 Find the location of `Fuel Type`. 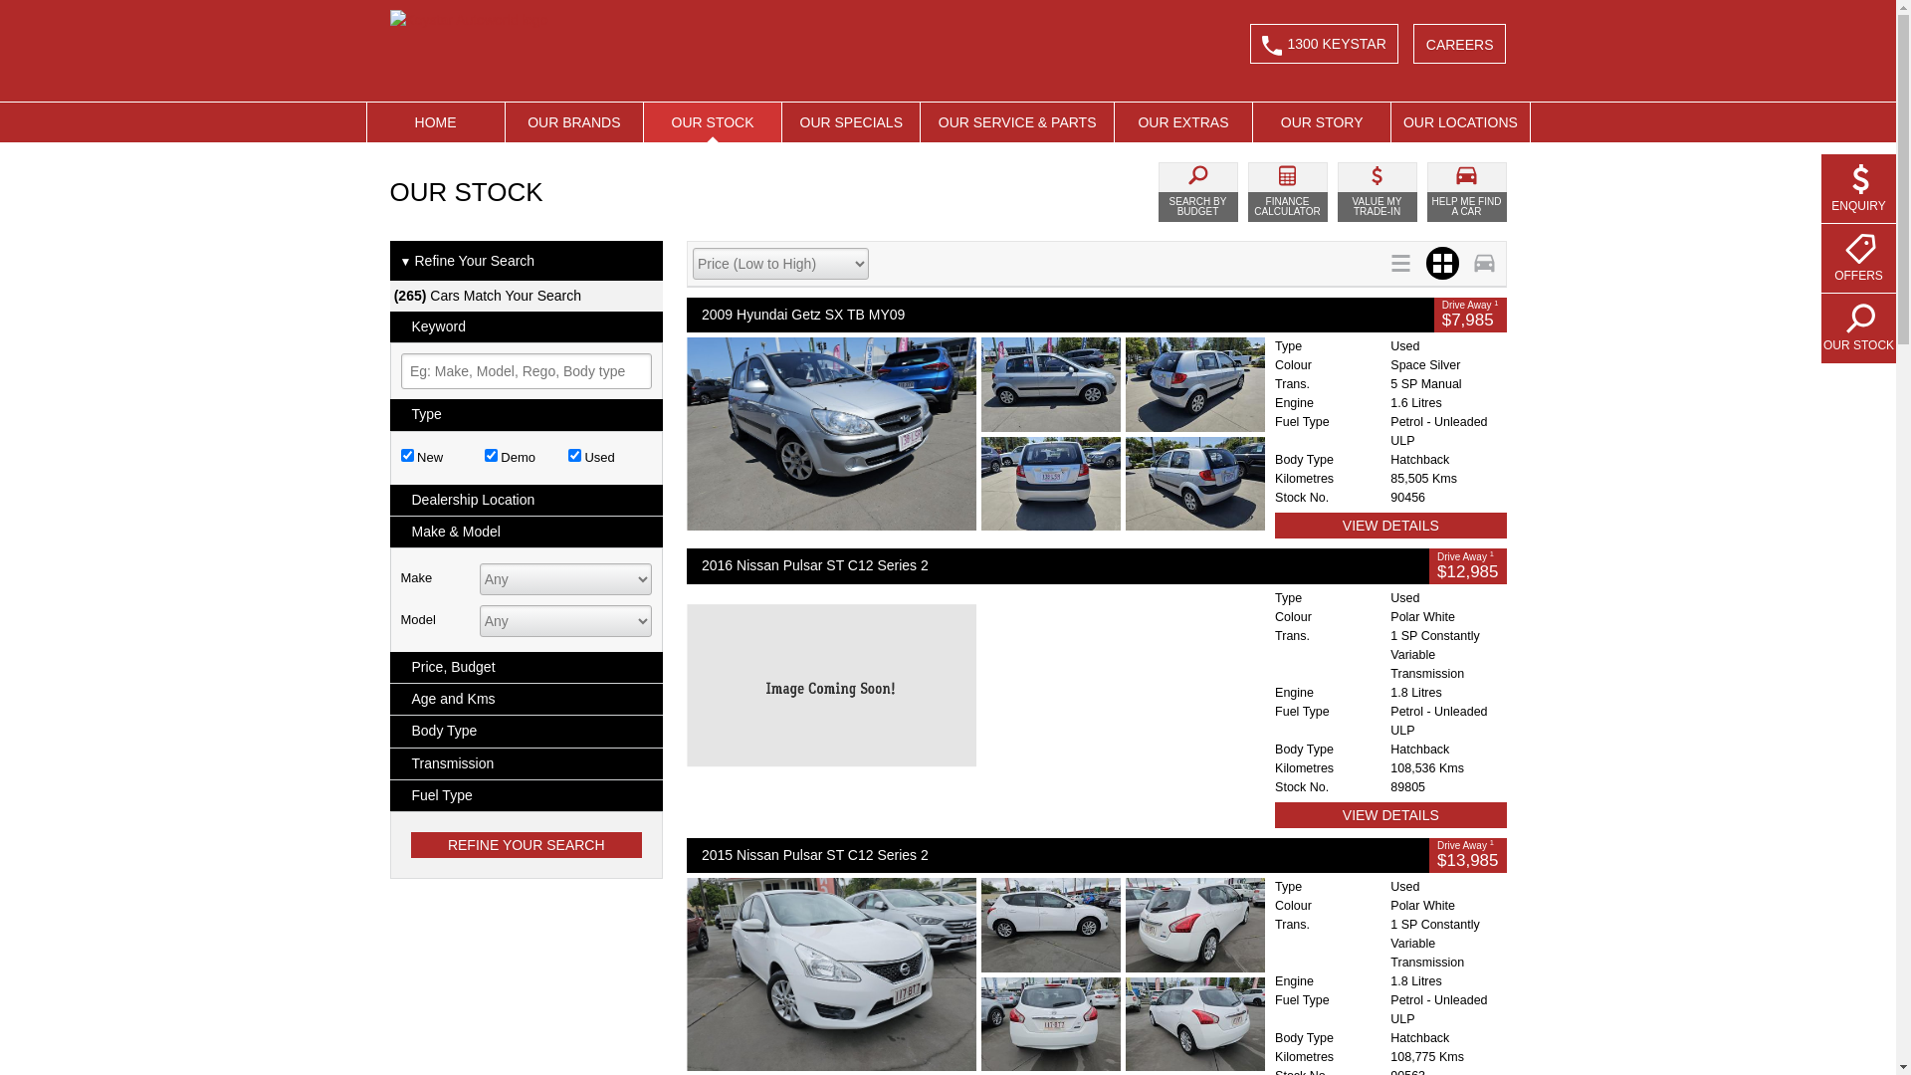

Fuel Type is located at coordinates (528, 796).